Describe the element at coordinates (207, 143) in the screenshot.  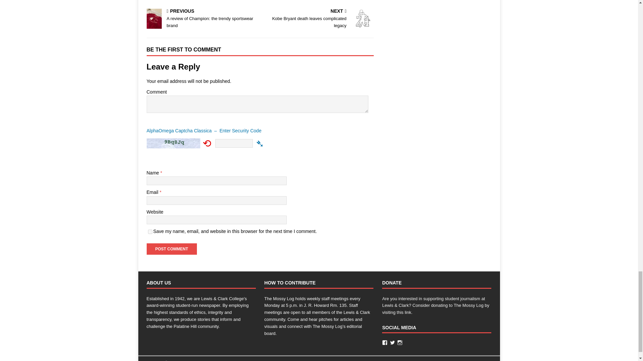
I see ` Reload AlphaOmega Captcha ` at that location.